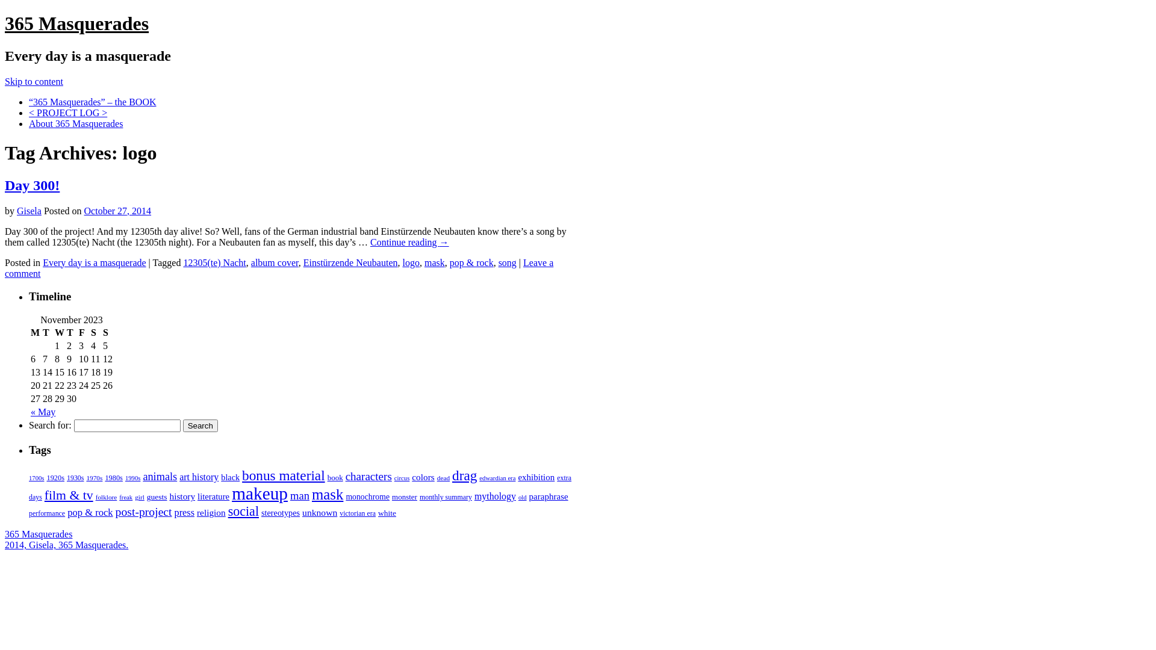 The width and height of the screenshot is (1156, 650). Describe the element at coordinates (260, 494) in the screenshot. I see `makeup` at that location.